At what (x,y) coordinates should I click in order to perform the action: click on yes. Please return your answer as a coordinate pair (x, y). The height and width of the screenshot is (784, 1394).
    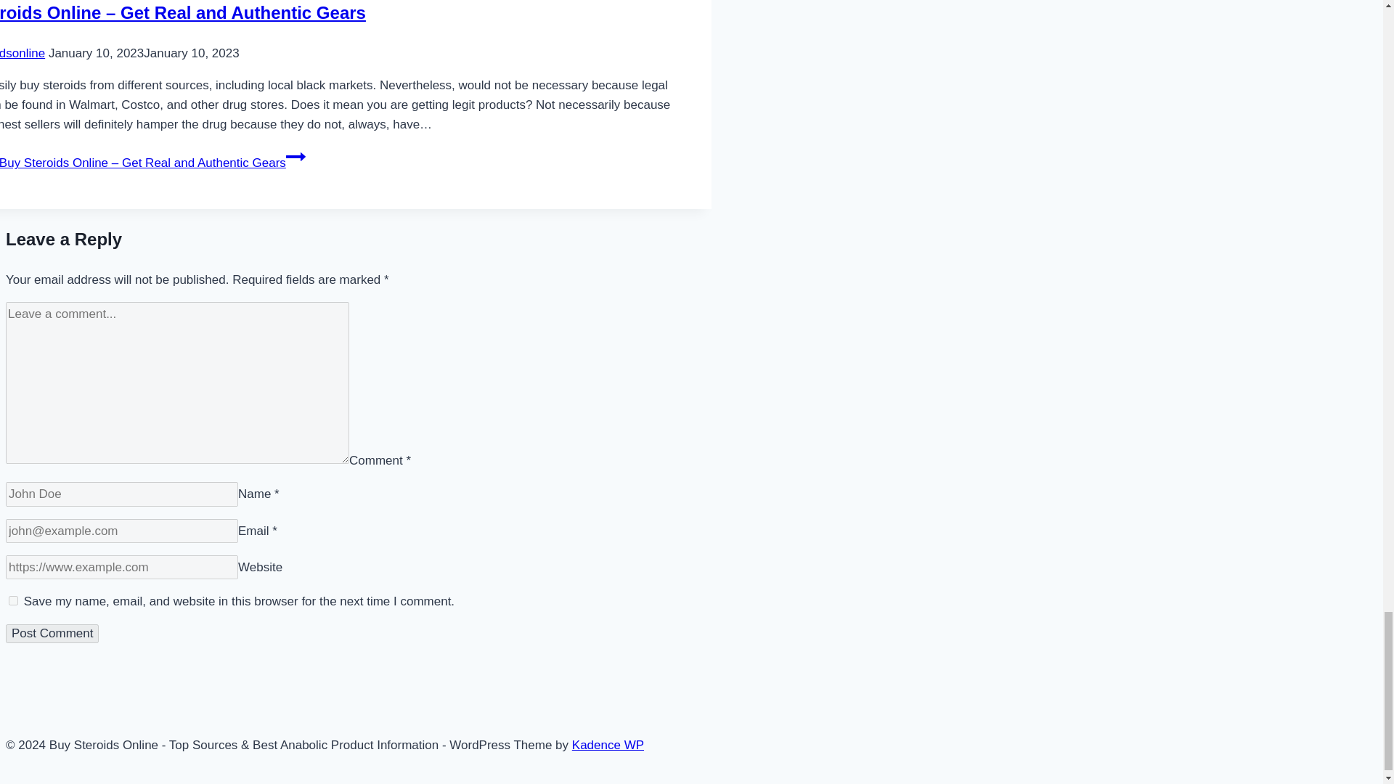
    Looking at the image, I should click on (13, 600).